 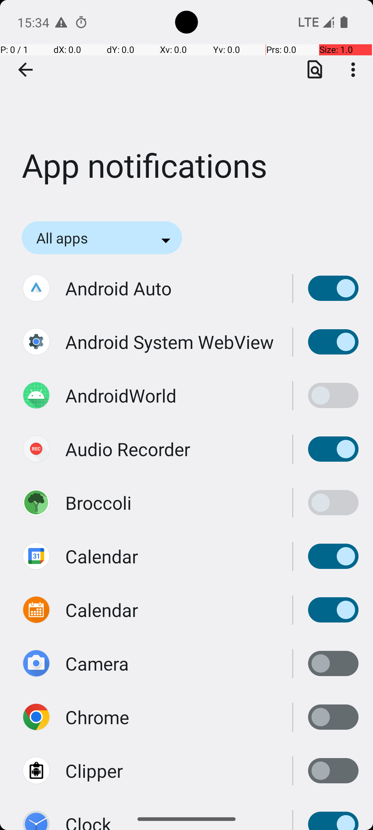 What do you see at coordinates (170, 342) in the screenshot?
I see `Android System WebView` at bounding box center [170, 342].